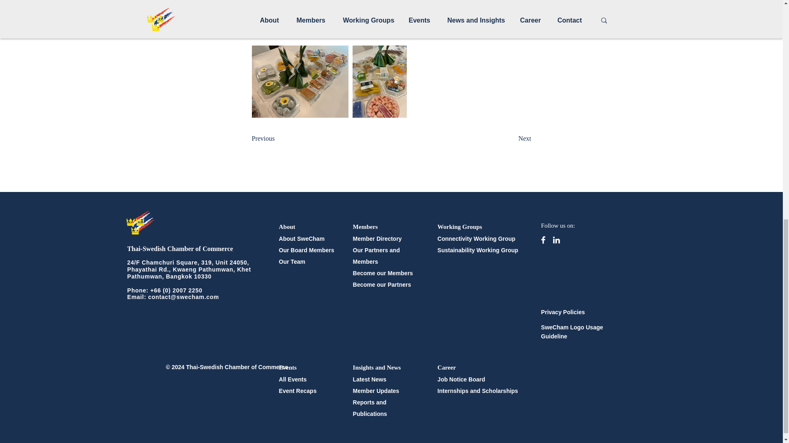 The height and width of the screenshot is (443, 789). I want to click on Next, so click(510, 138).